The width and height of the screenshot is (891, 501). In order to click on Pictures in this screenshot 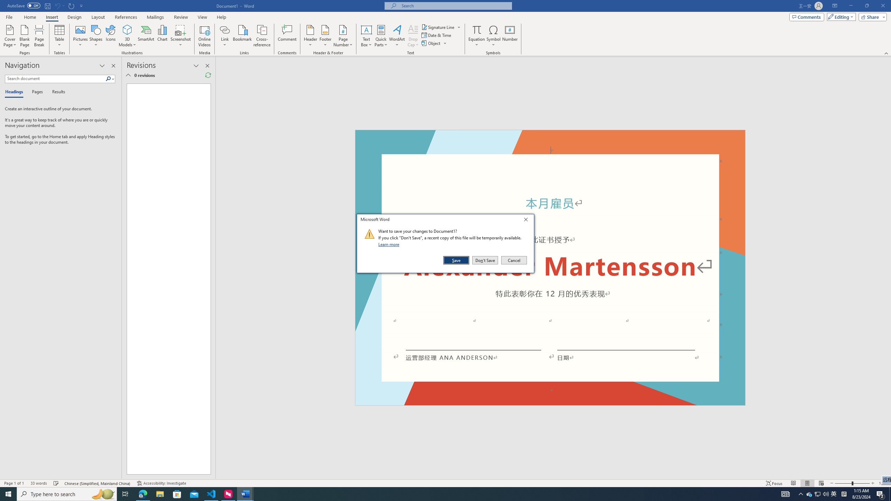, I will do `click(528, 221)`.